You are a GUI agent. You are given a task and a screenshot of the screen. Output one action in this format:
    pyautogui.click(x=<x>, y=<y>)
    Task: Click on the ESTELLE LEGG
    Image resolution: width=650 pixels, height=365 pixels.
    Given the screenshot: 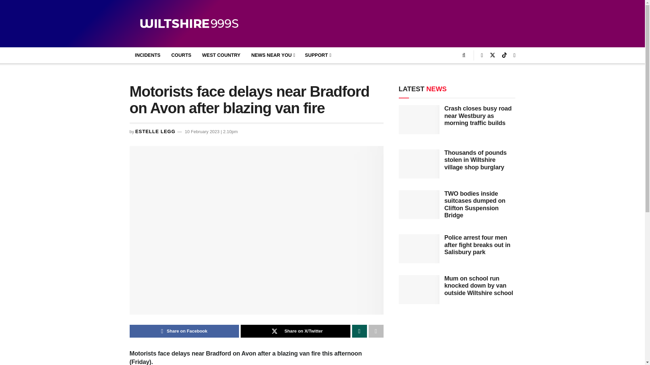 What is the action you would take?
    pyautogui.click(x=155, y=131)
    